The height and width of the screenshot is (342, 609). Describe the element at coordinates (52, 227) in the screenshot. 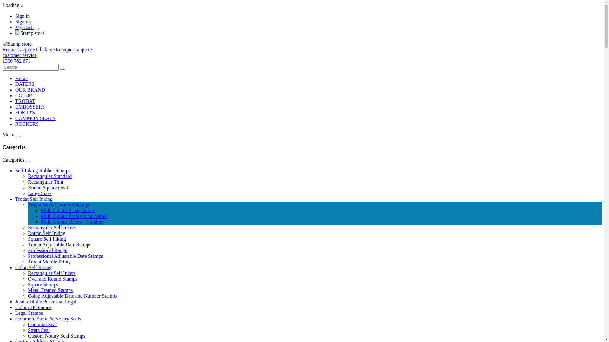

I see `Rectangular Self Inkers` at that location.